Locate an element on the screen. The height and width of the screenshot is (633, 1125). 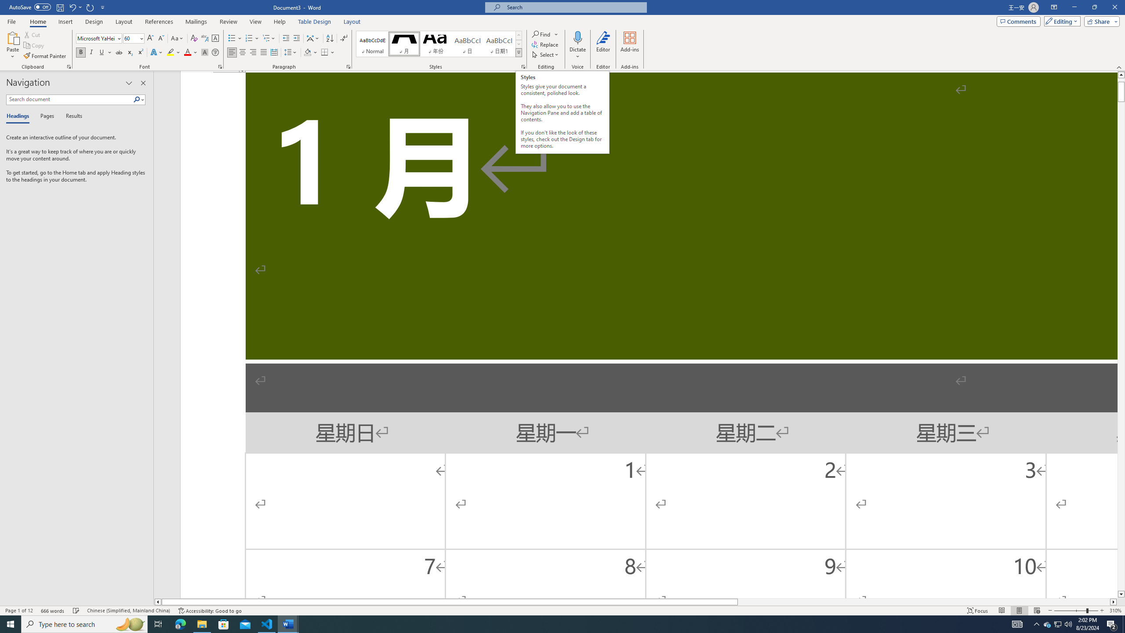
Bullets is located at coordinates (235, 39).